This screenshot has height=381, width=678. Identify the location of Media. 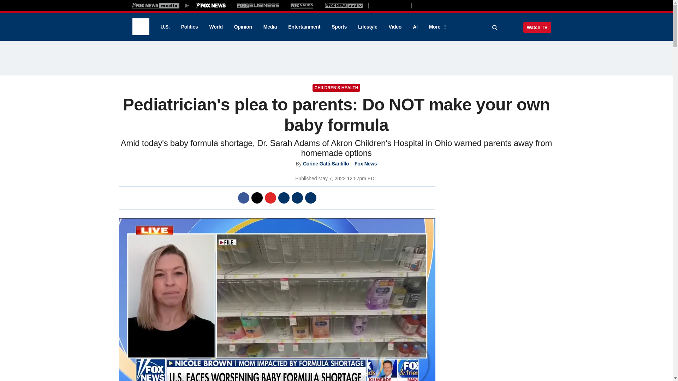
(270, 27).